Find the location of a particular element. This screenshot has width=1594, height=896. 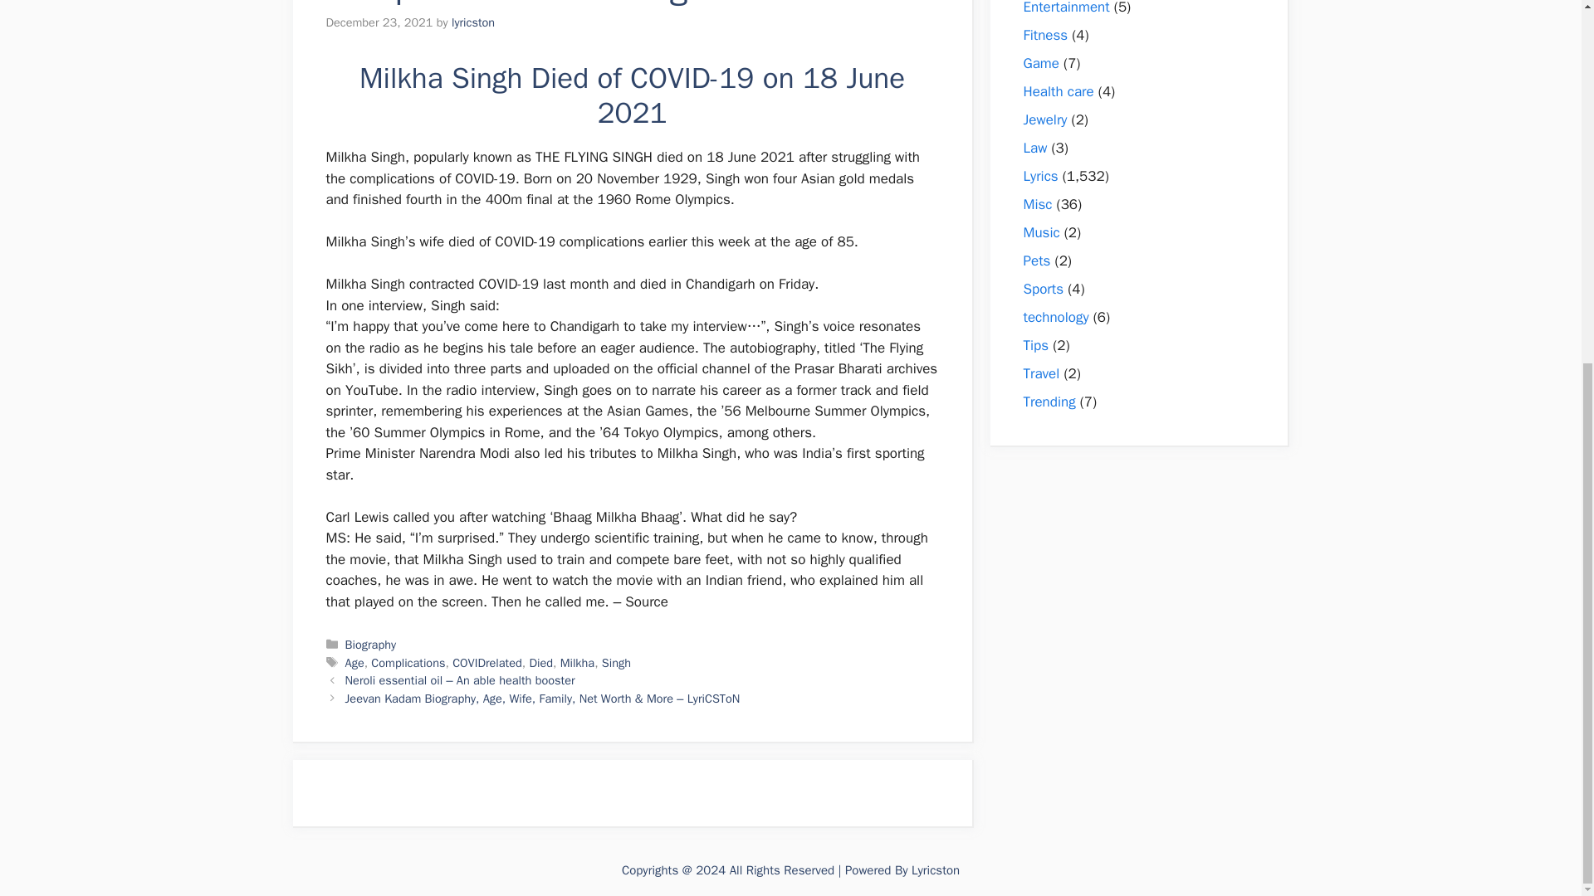

View all posts by lyricston is located at coordinates (472, 22).